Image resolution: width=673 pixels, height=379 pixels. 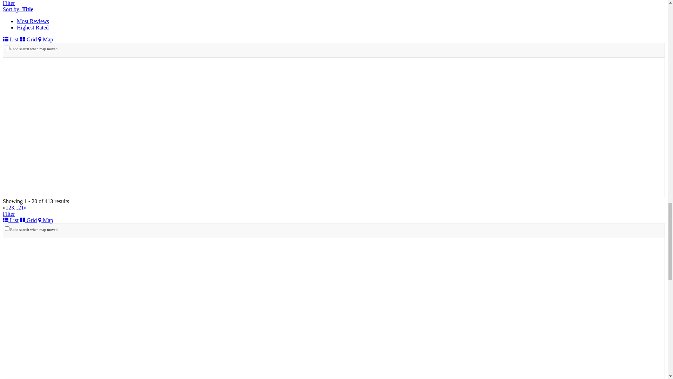 What do you see at coordinates (42, 314) in the screenshot?
I see `Resources` at bounding box center [42, 314].